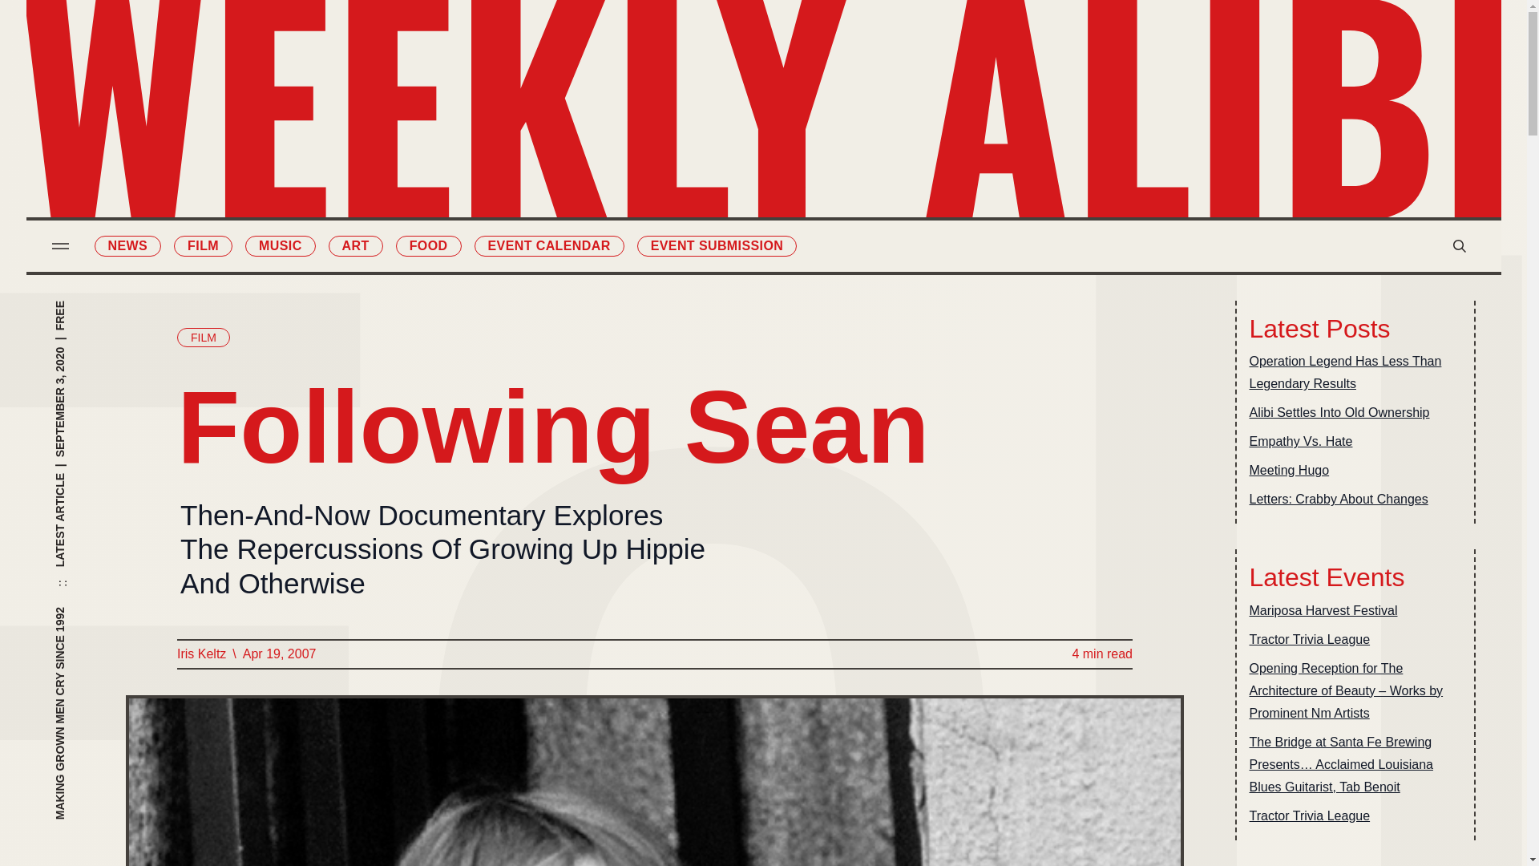 Image resolution: width=1539 pixels, height=866 pixels. What do you see at coordinates (428, 245) in the screenshot?
I see `FOOD` at bounding box center [428, 245].